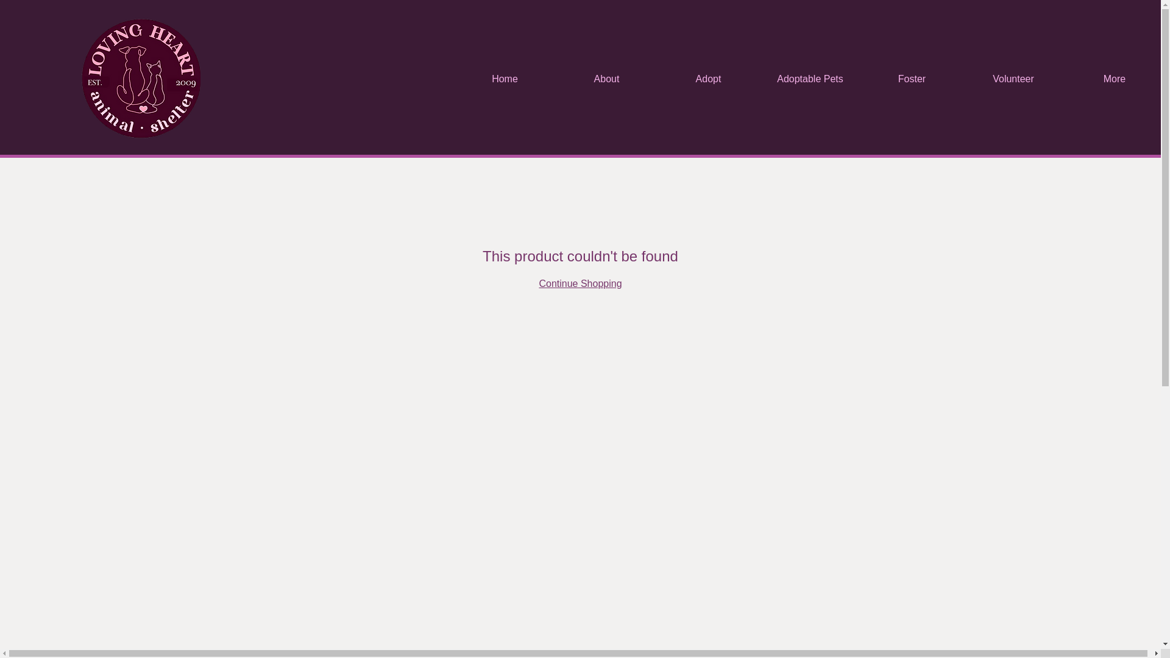 The image size is (1170, 658). Describe the element at coordinates (912, 79) in the screenshot. I see `Foster` at that location.